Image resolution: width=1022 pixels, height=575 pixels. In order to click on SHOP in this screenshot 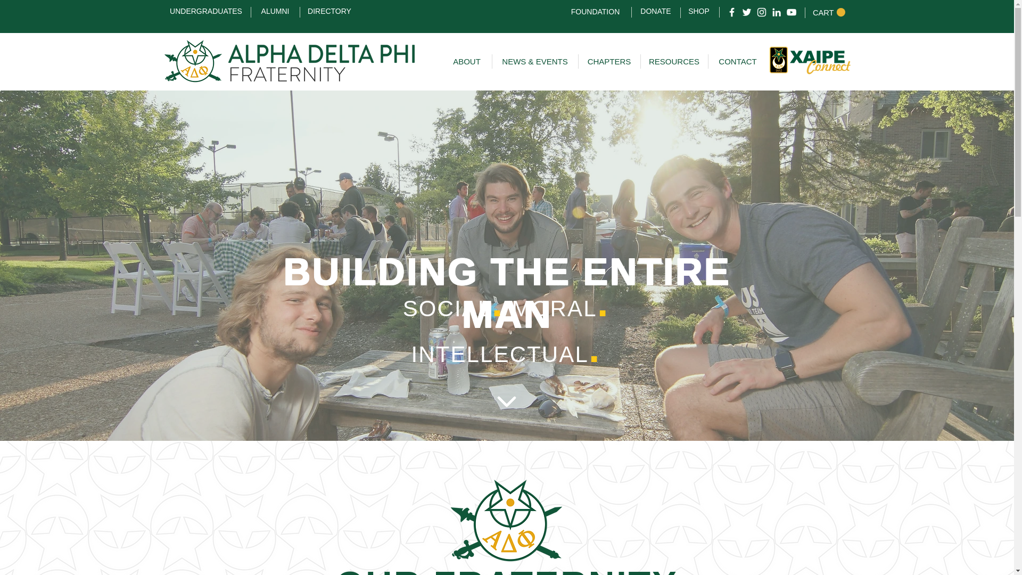, I will do `click(698, 11)`.